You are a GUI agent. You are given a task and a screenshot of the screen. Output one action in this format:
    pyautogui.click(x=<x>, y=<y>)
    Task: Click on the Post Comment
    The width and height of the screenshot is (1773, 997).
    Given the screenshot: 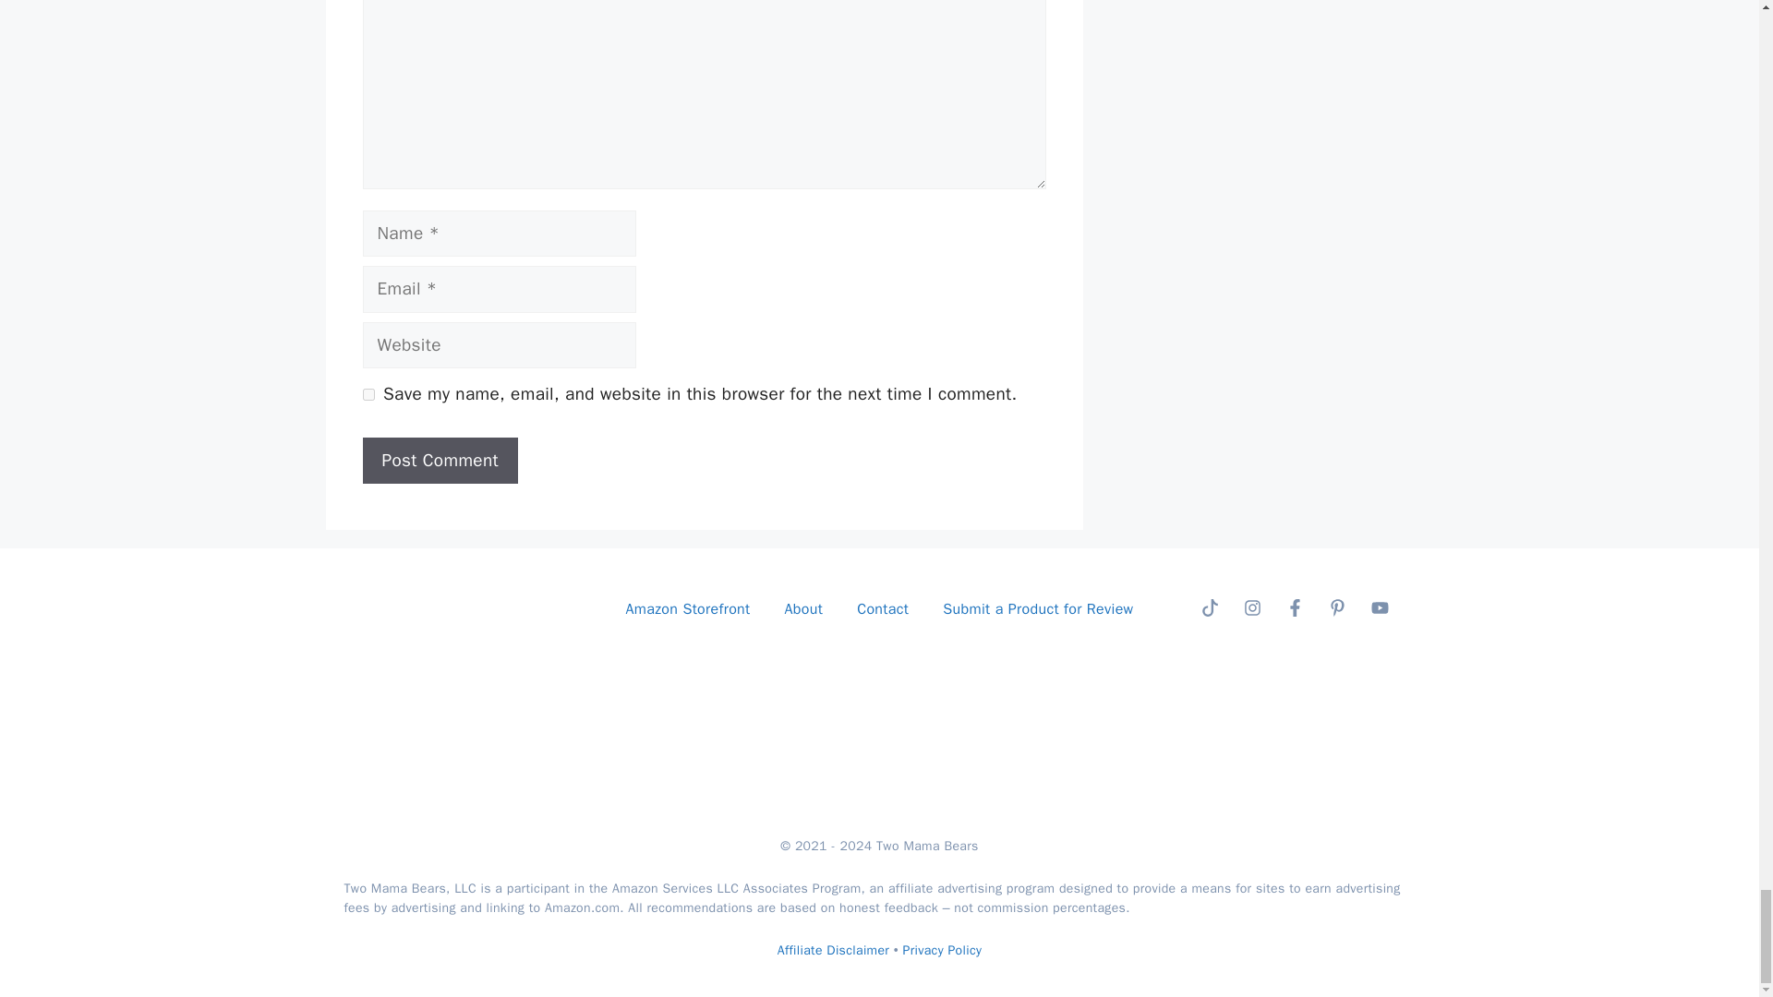 What is the action you would take?
    pyautogui.click(x=440, y=461)
    